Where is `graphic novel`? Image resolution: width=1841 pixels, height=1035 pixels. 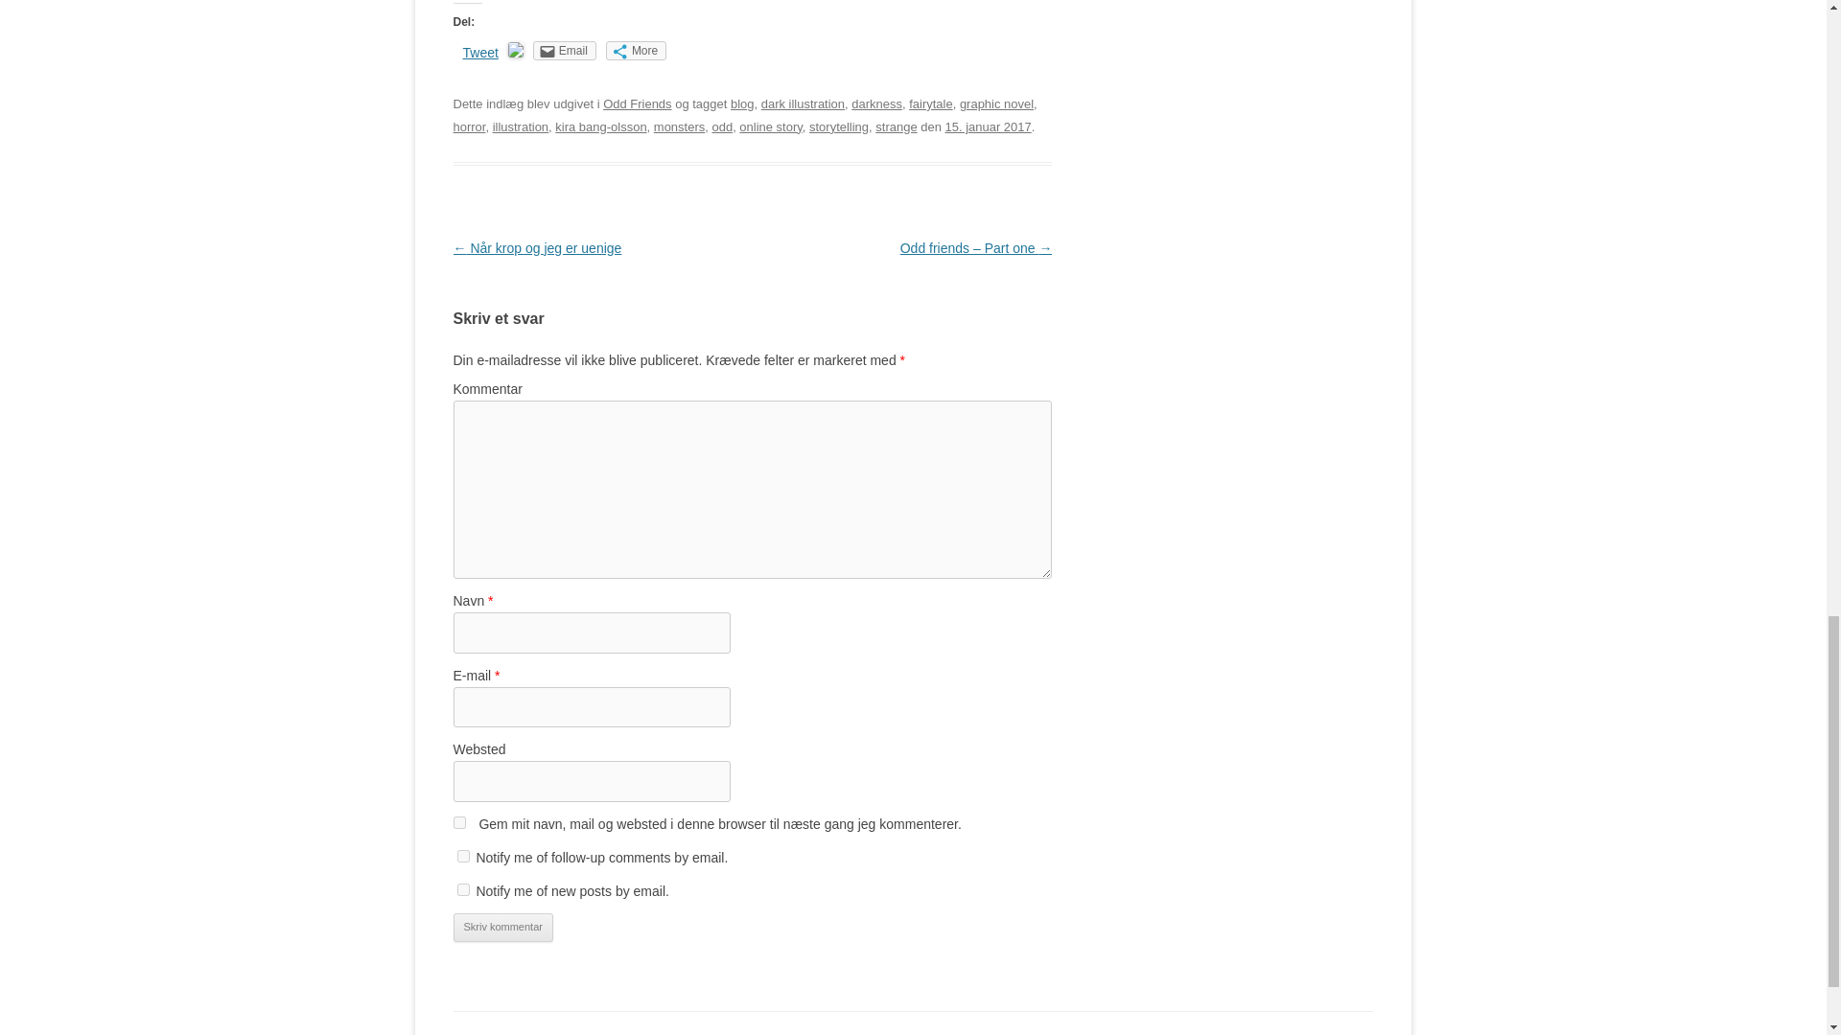 graphic novel is located at coordinates (995, 103).